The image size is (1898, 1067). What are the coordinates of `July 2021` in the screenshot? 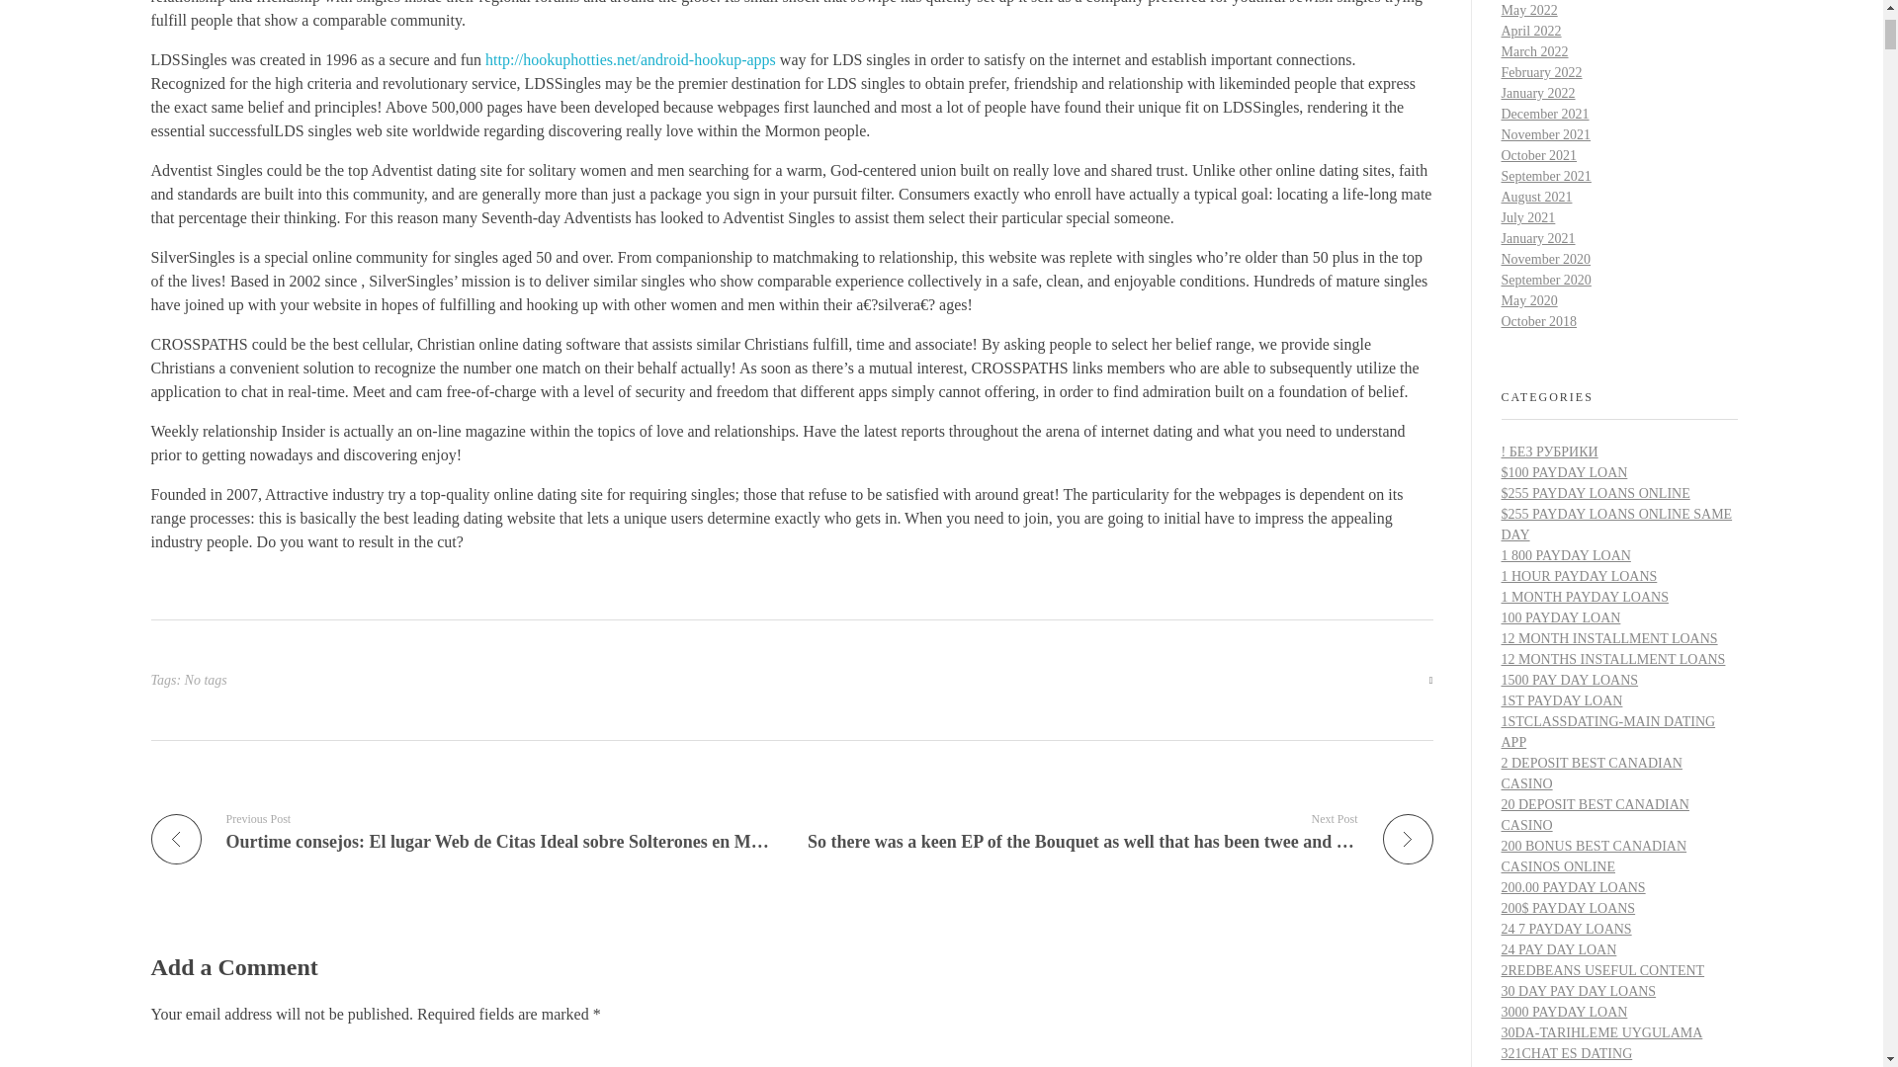 It's located at (1527, 217).